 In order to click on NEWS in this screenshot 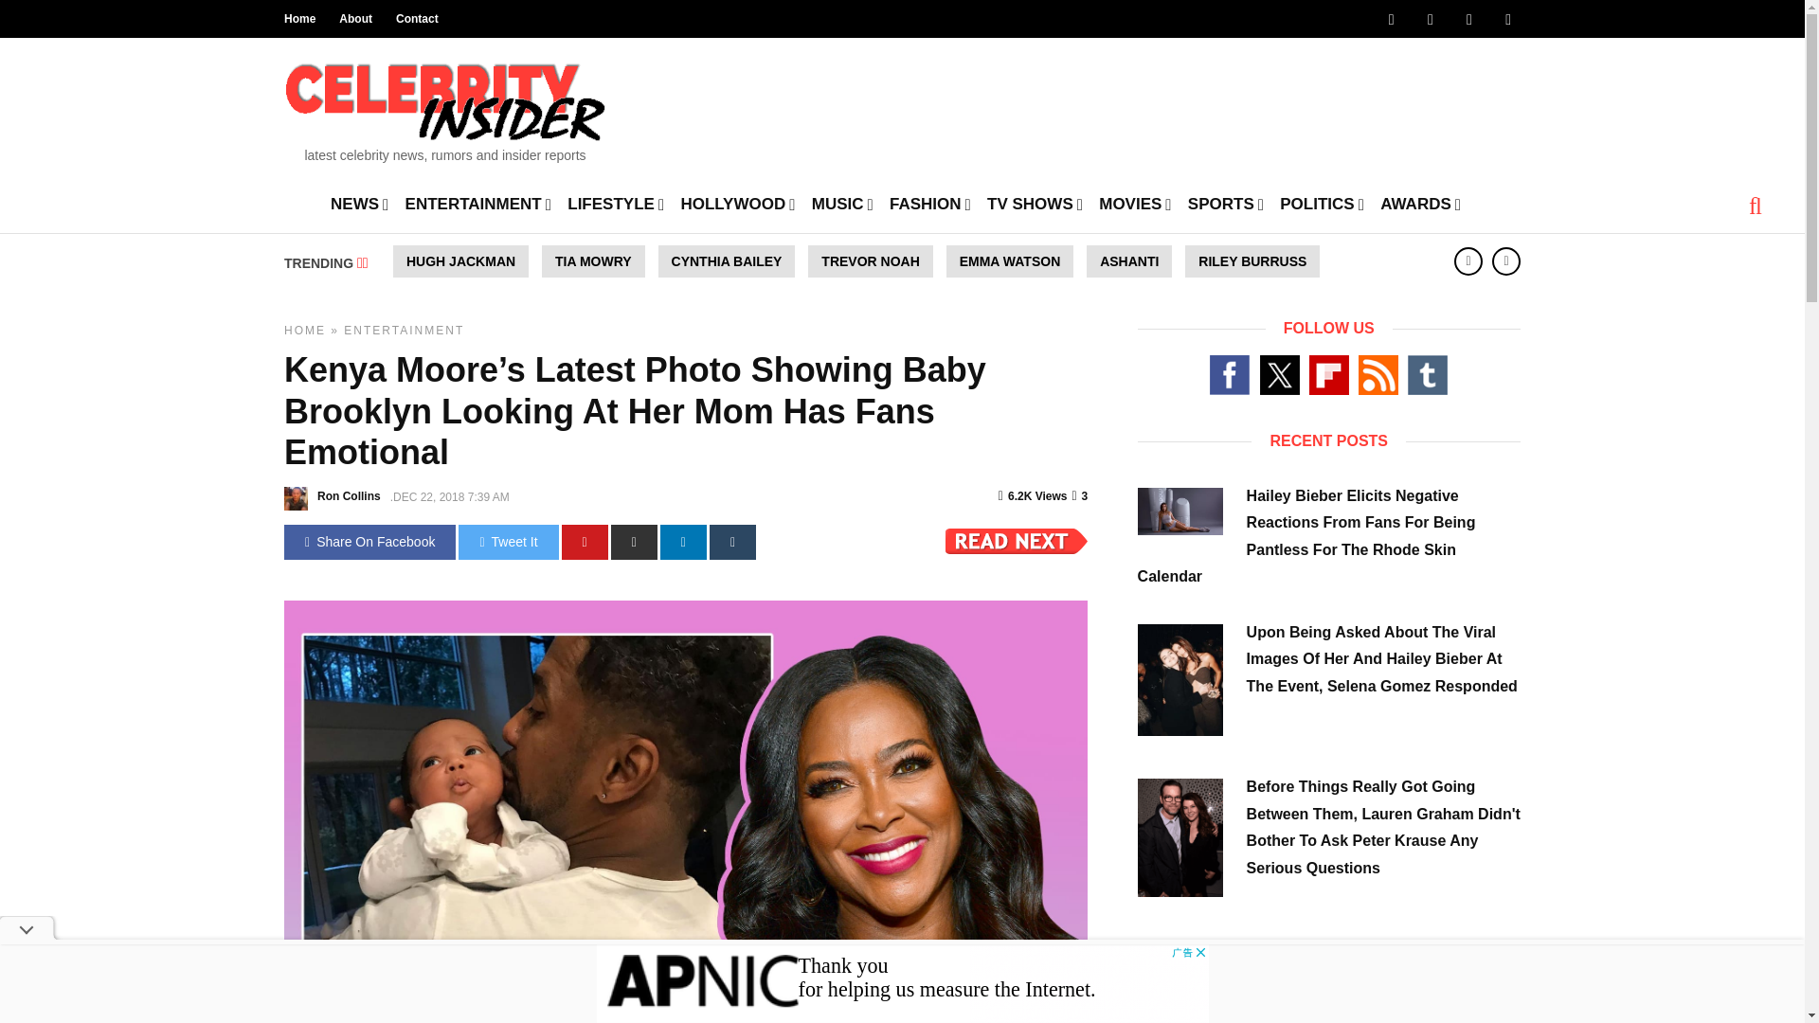, I will do `click(360, 203)`.